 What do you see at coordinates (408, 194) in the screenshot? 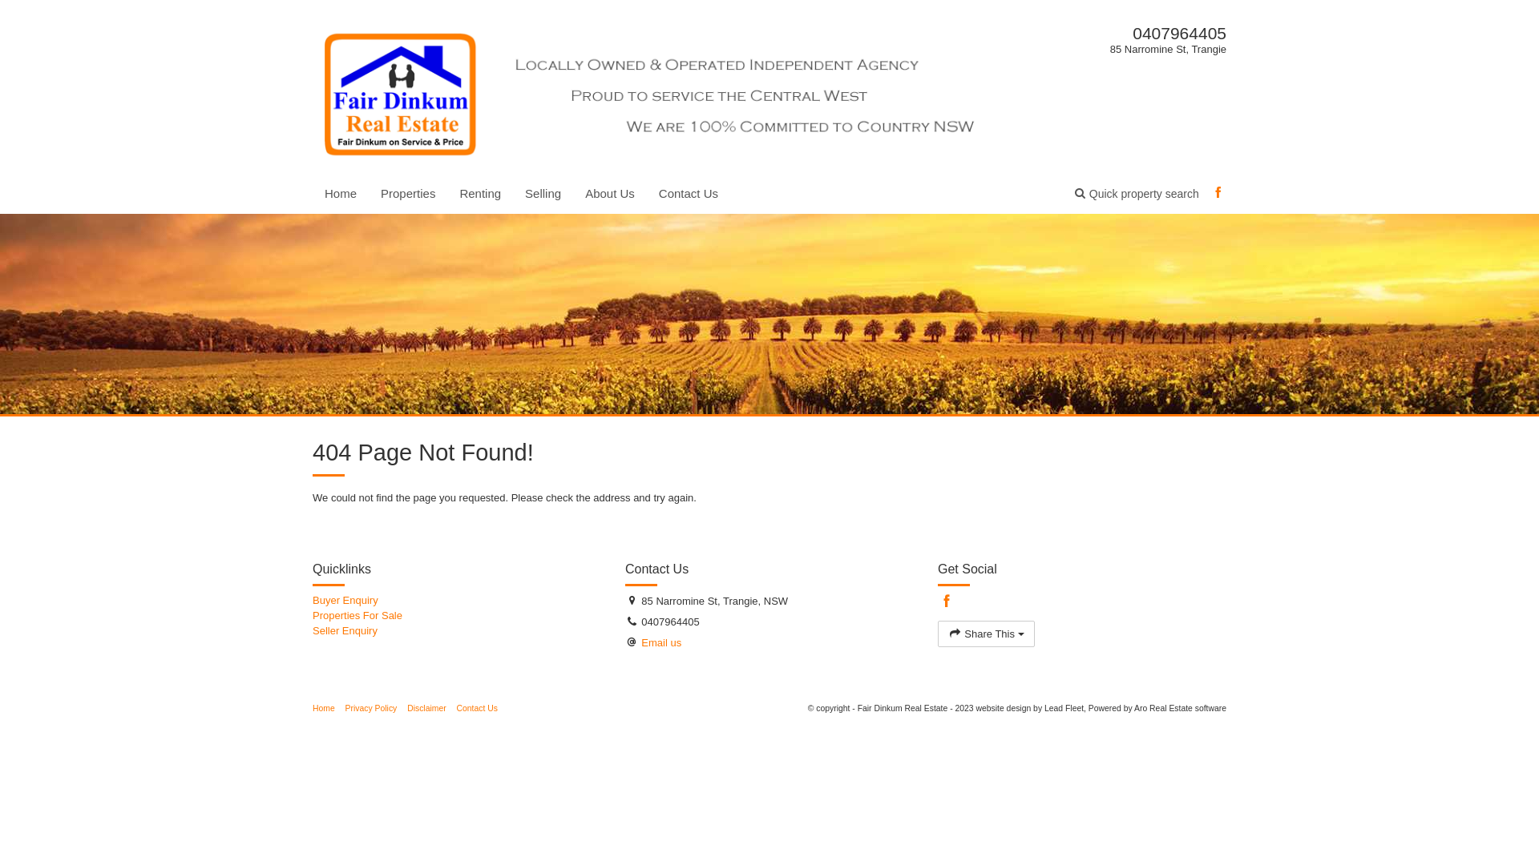
I see `Properties` at bounding box center [408, 194].